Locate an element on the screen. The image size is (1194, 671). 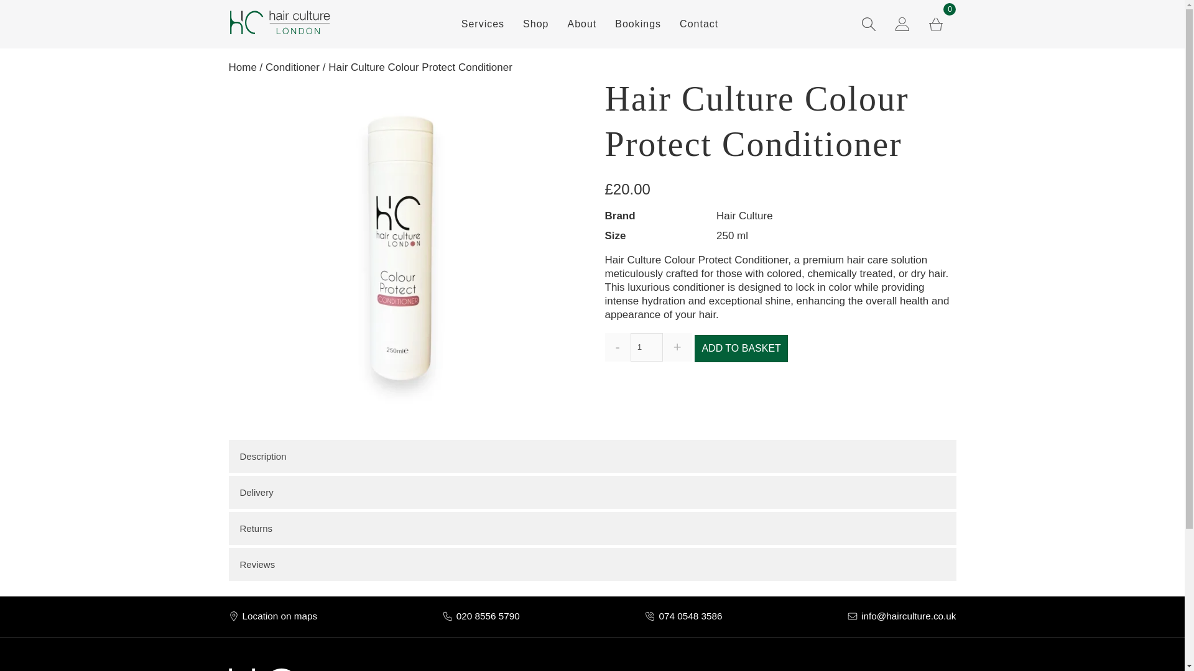
Shop is located at coordinates (535, 24).